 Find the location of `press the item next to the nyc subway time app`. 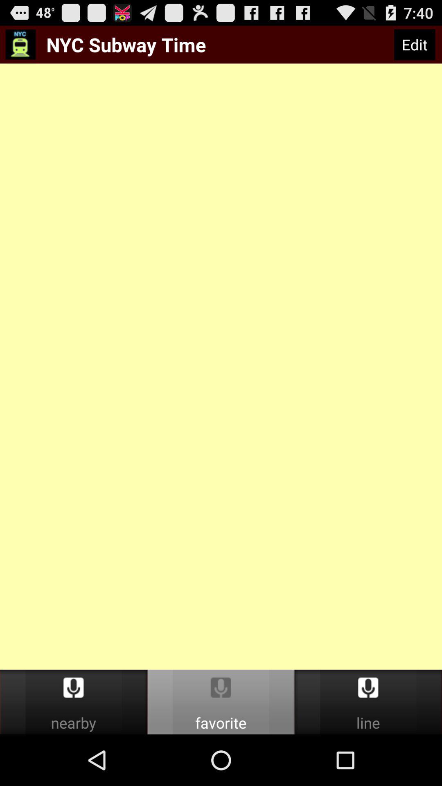

press the item next to the nyc subway time app is located at coordinates (414, 45).